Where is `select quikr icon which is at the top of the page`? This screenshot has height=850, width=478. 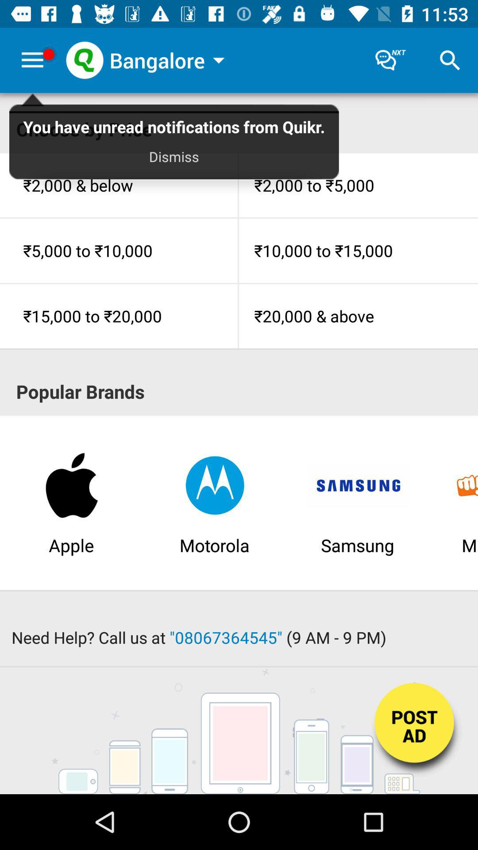 select quikr icon which is at the top of the page is located at coordinates (85, 60).